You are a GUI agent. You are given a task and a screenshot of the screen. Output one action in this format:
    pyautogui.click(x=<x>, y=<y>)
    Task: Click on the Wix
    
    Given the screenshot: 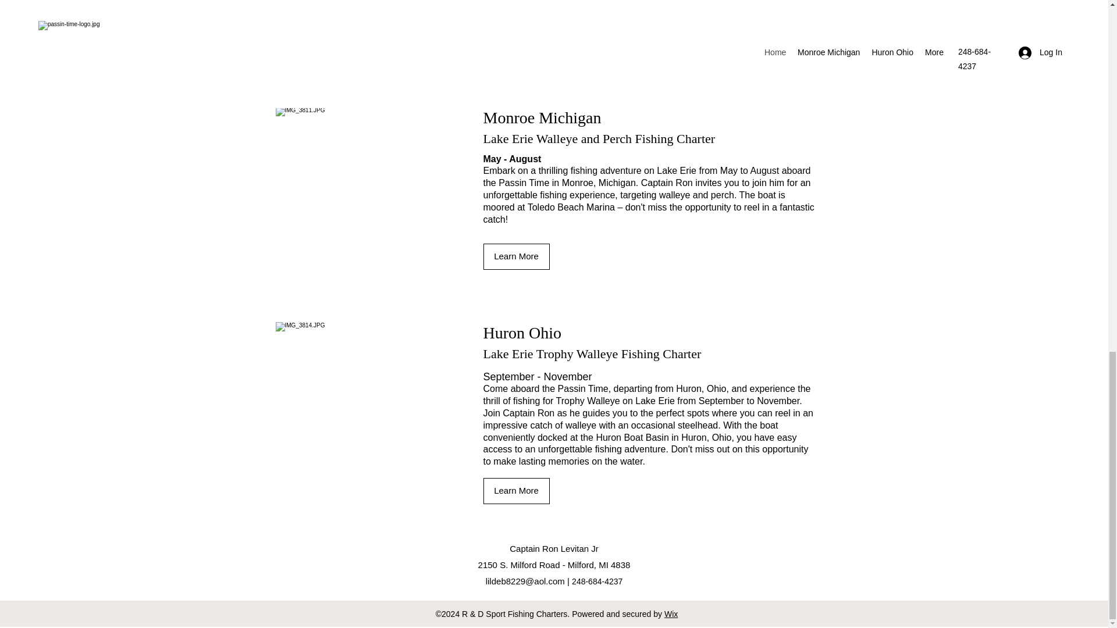 What is the action you would take?
    pyautogui.click(x=671, y=613)
    